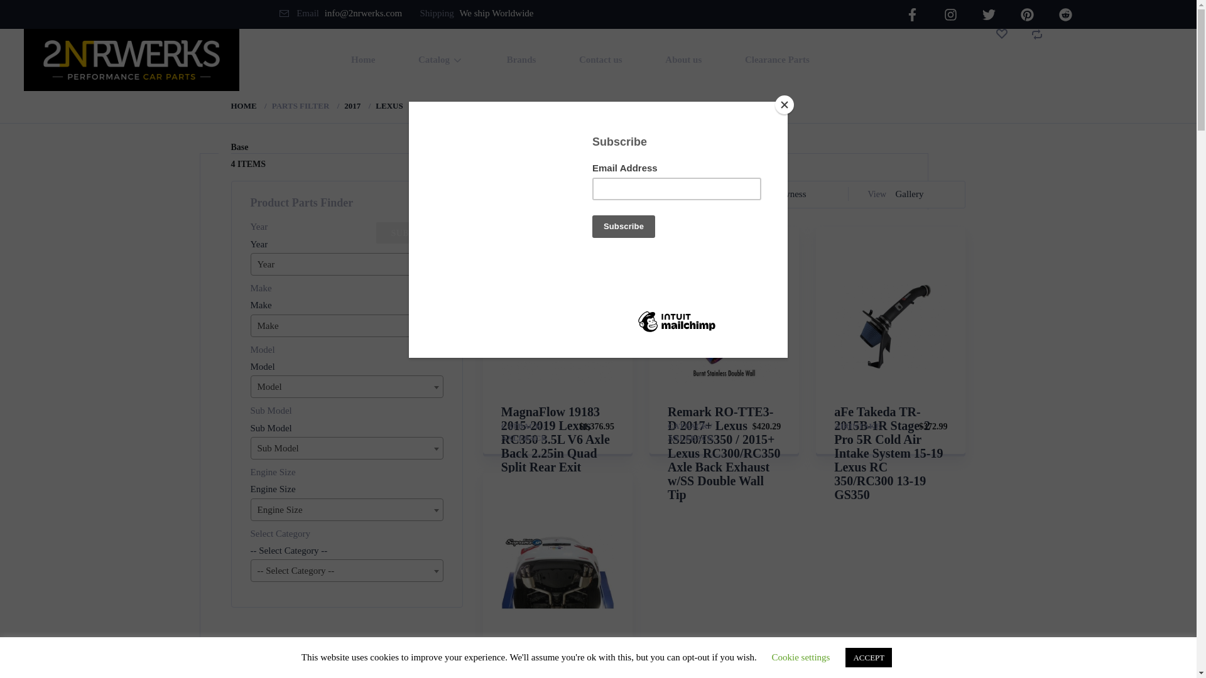  I want to click on HOME, so click(244, 106).